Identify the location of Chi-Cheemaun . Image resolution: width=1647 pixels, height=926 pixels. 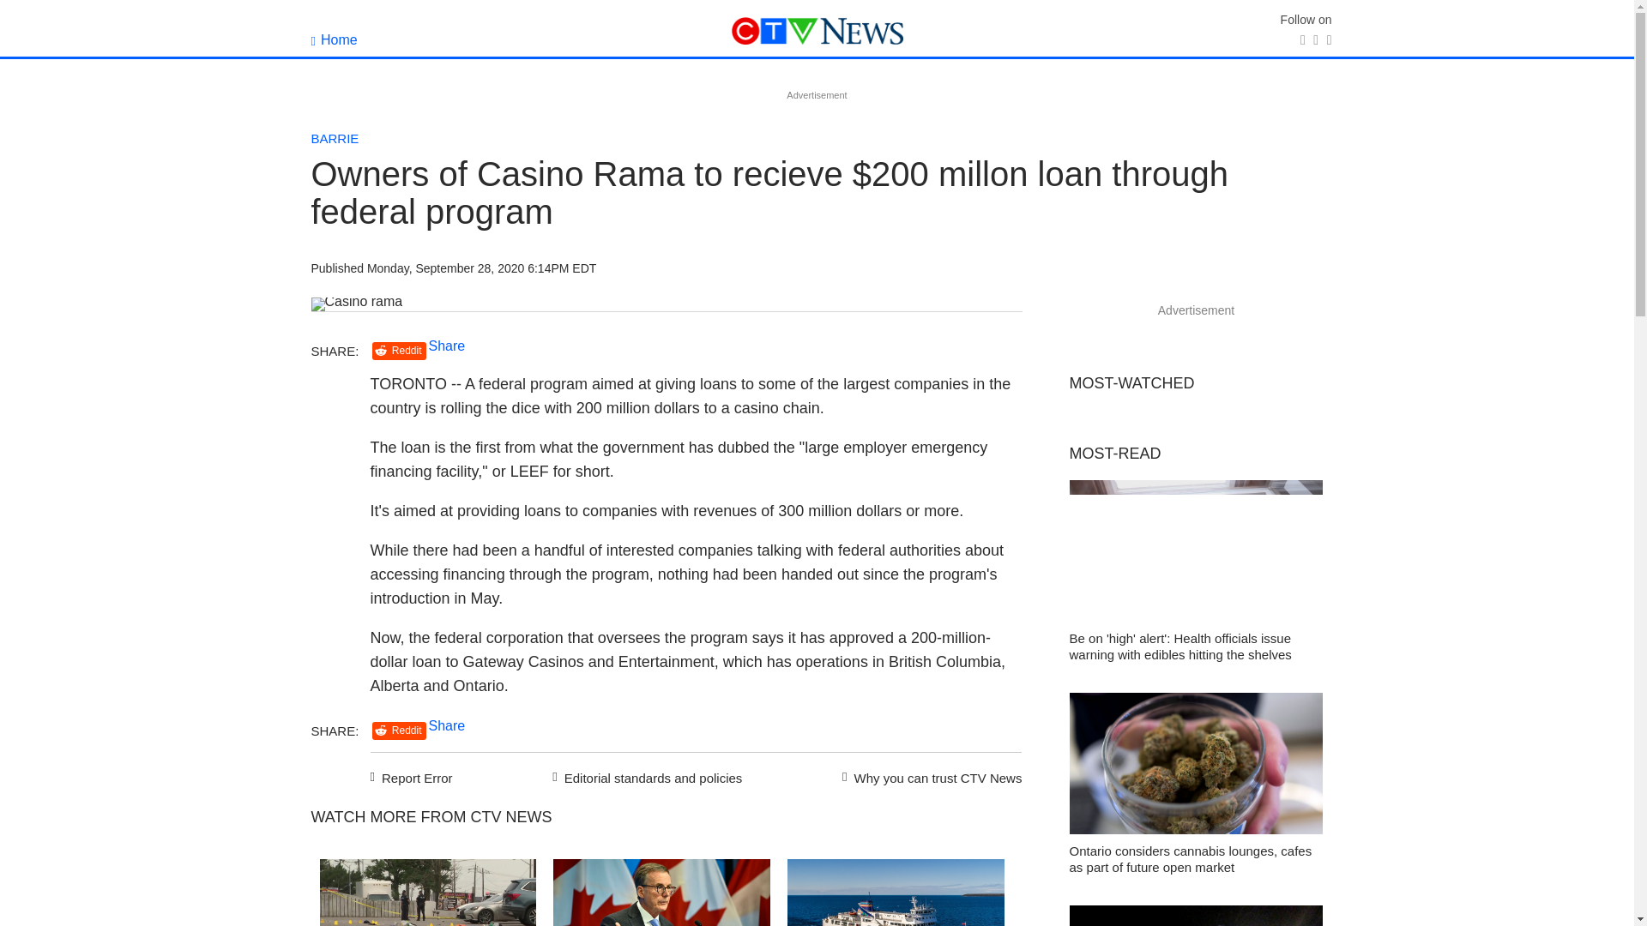
(896, 893).